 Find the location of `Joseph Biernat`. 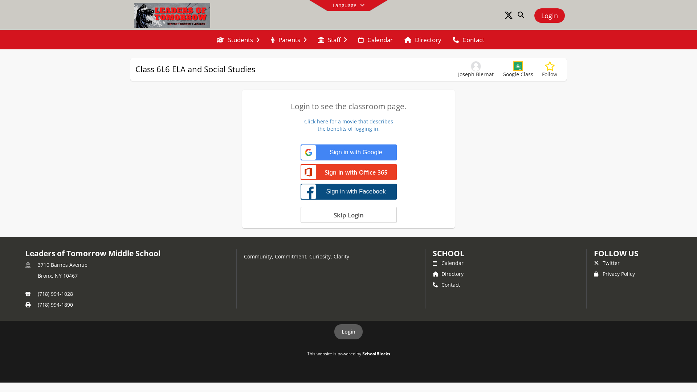

Joseph Biernat is located at coordinates (476, 70).